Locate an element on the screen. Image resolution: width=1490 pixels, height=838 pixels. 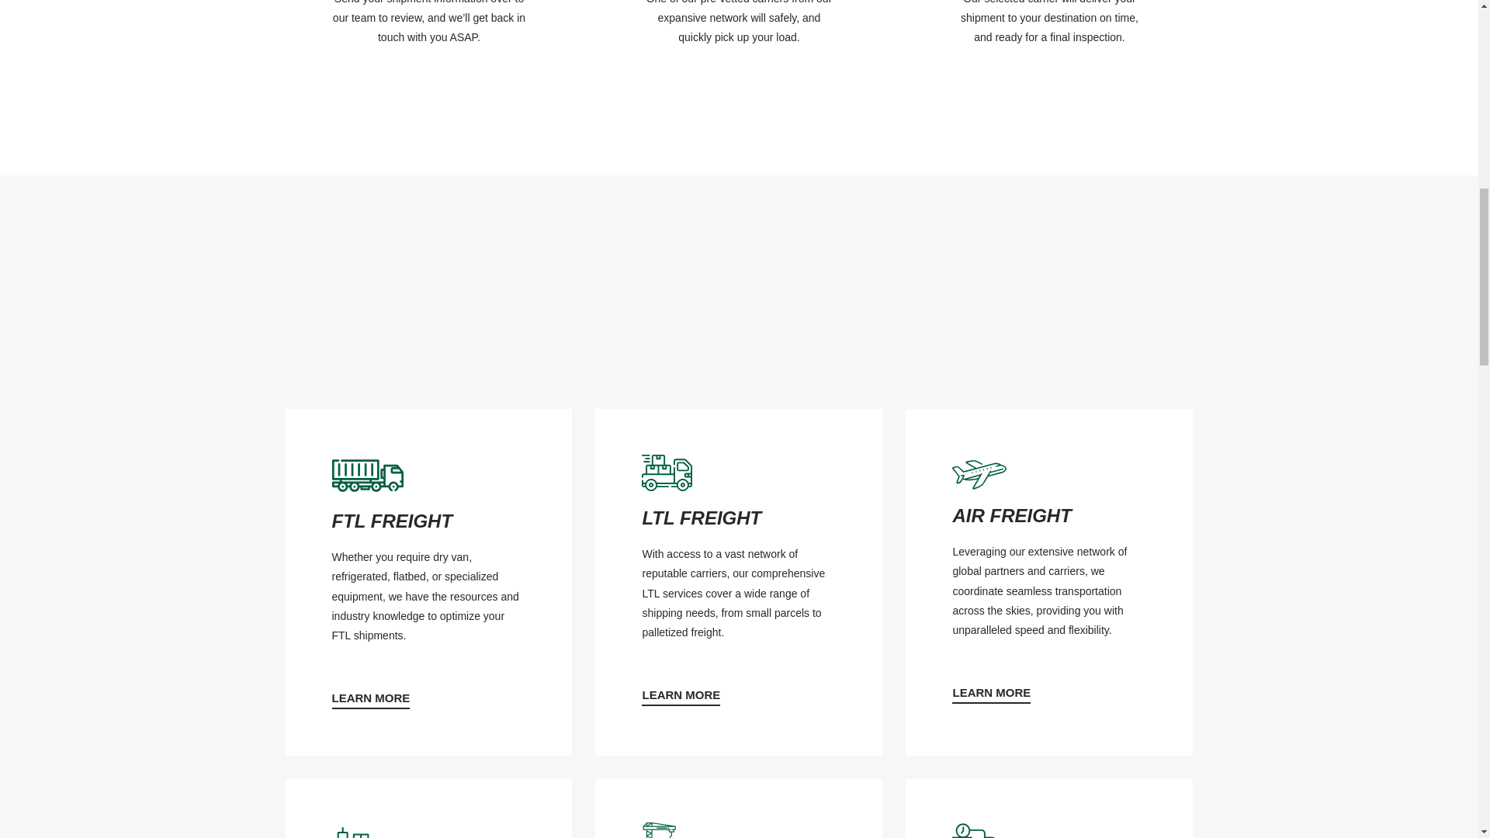
LEARN MORE is located at coordinates (371, 700).